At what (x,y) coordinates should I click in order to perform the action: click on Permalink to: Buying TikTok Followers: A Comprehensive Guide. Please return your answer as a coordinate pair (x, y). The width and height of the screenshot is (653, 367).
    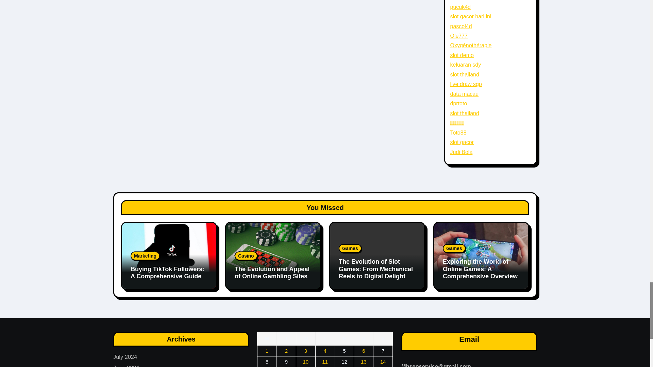
    Looking at the image, I should click on (167, 273).